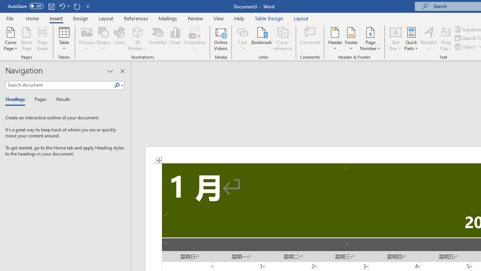 This screenshot has width=481, height=271. I want to click on Table, so click(64, 38).